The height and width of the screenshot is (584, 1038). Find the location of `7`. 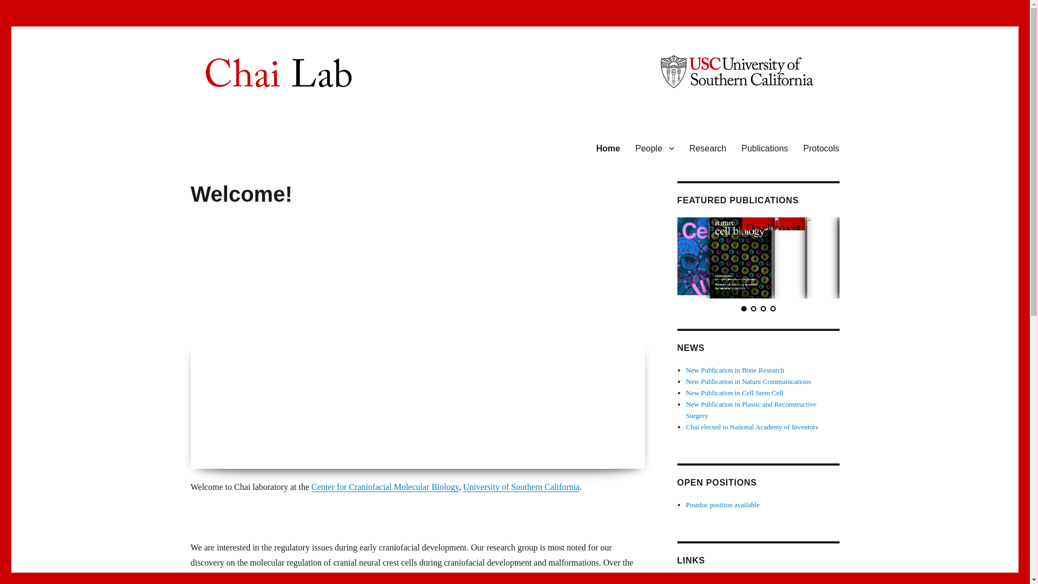

7 is located at coordinates (444, 446).